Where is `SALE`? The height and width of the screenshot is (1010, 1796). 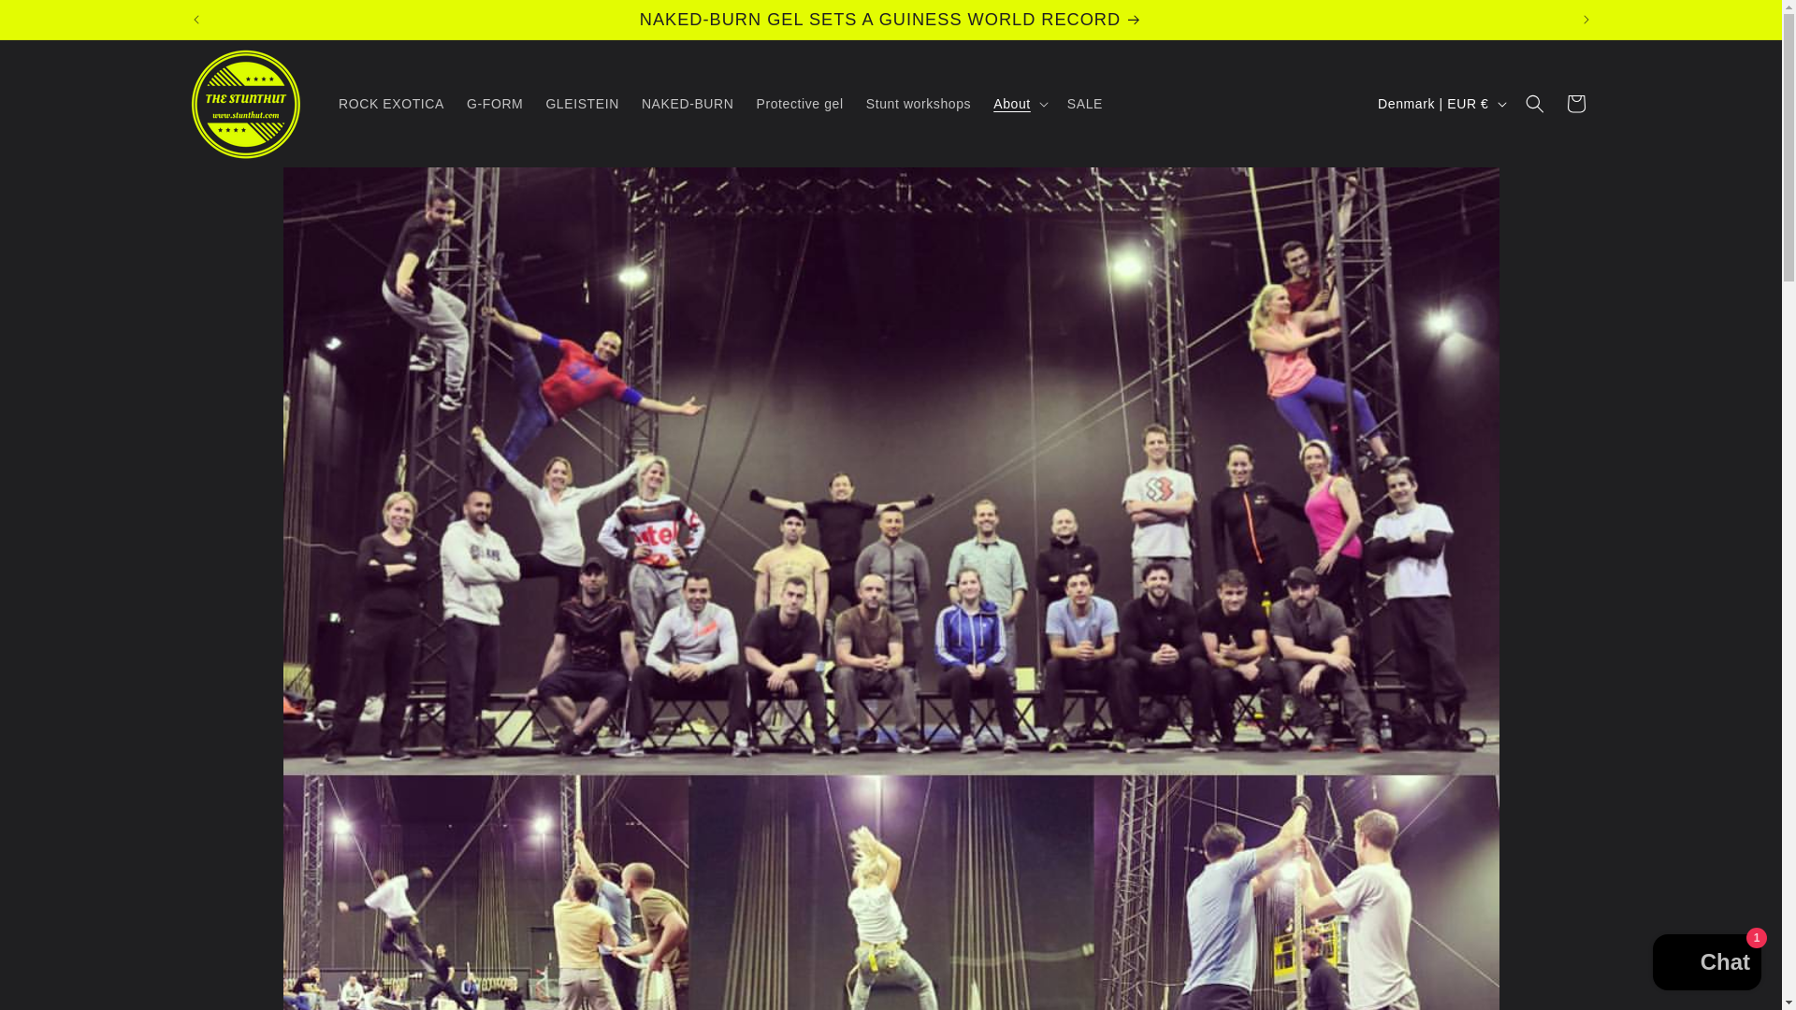
SALE is located at coordinates (1084, 103).